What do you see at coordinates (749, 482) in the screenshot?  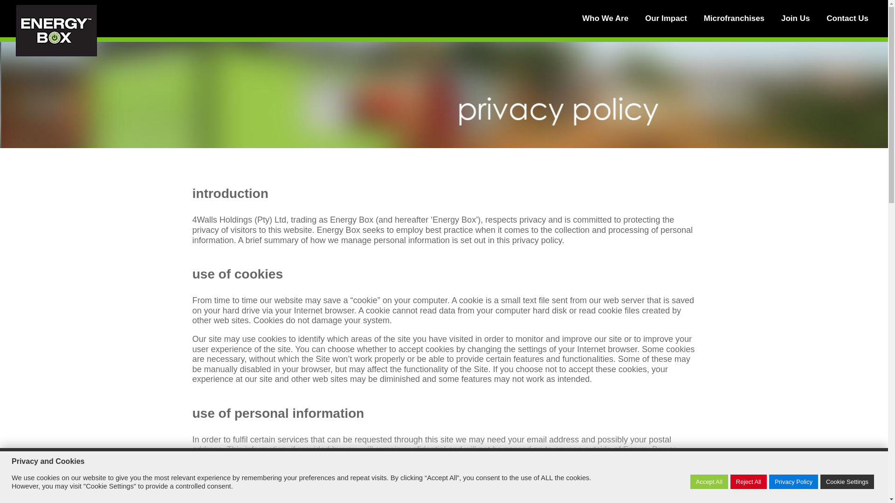 I see `Reject All` at bounding box center [749, 482].